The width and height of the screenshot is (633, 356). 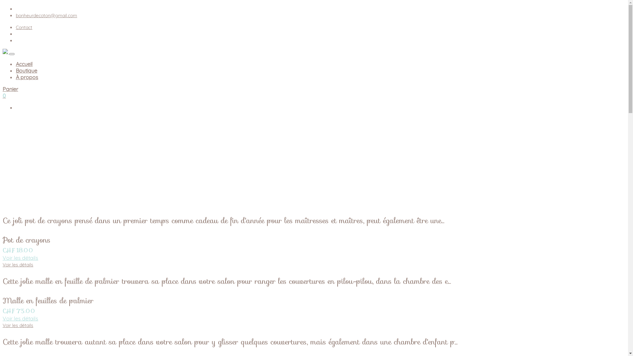 What do you see at coordinates (46, 15) in the screenshot?
I see `bonheurdecoton@gmail.com` at bounding box center [46, 15].